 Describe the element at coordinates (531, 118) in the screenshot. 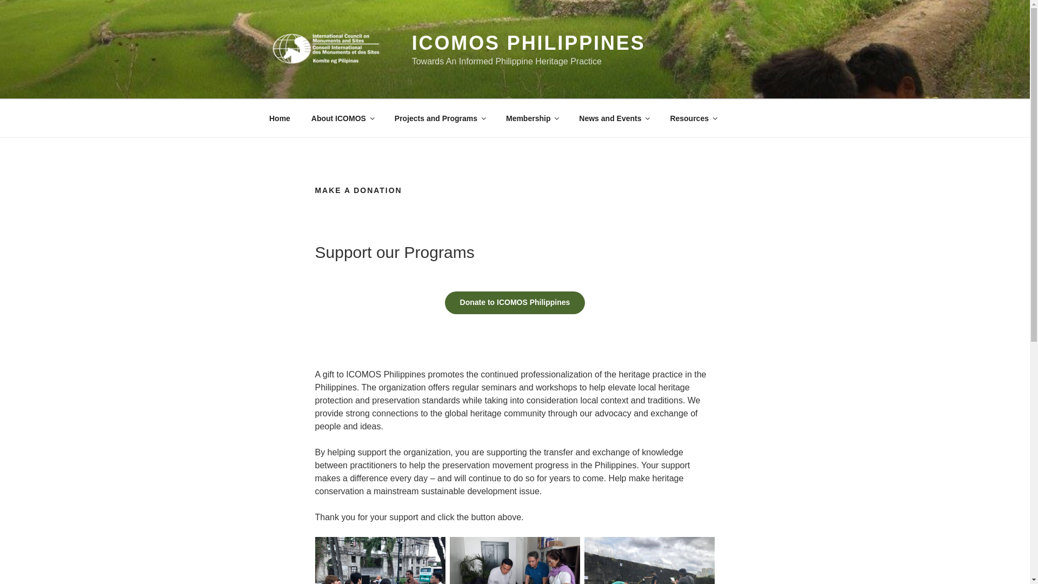

I see `Membership` at that location.